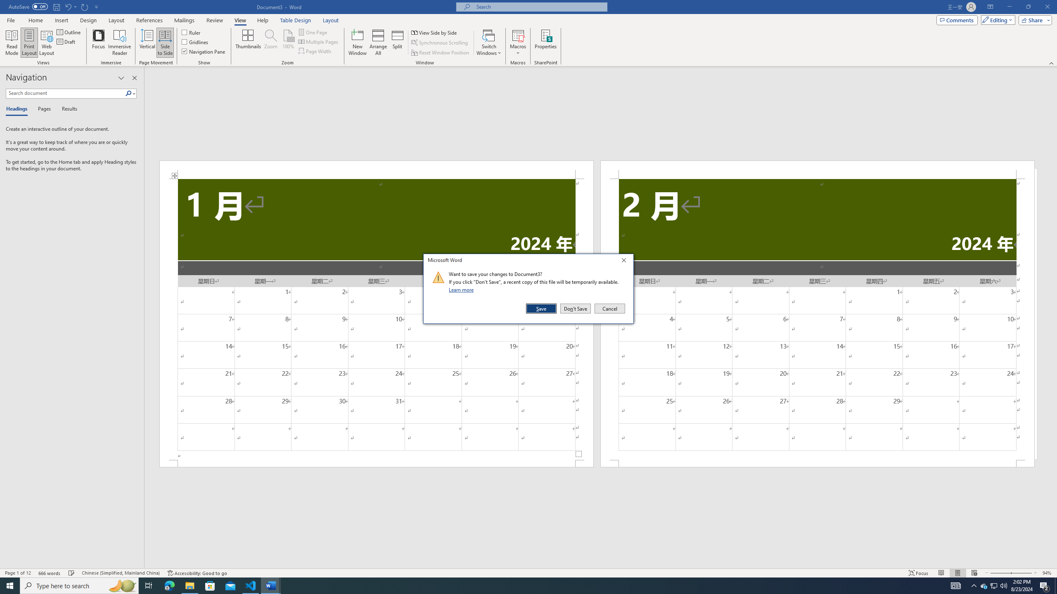 Image resolution: width=1057 pixels, height=594 pixels. I want to click on Page Width, so click(315, 51).